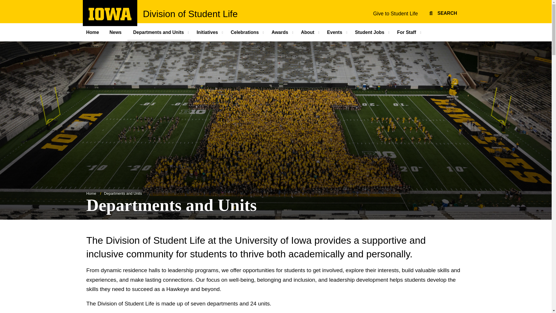 The image size is (556, 313). Describe the element at coordinates (159, 32) in the screenshot. I see `Departments and Units` at that location.